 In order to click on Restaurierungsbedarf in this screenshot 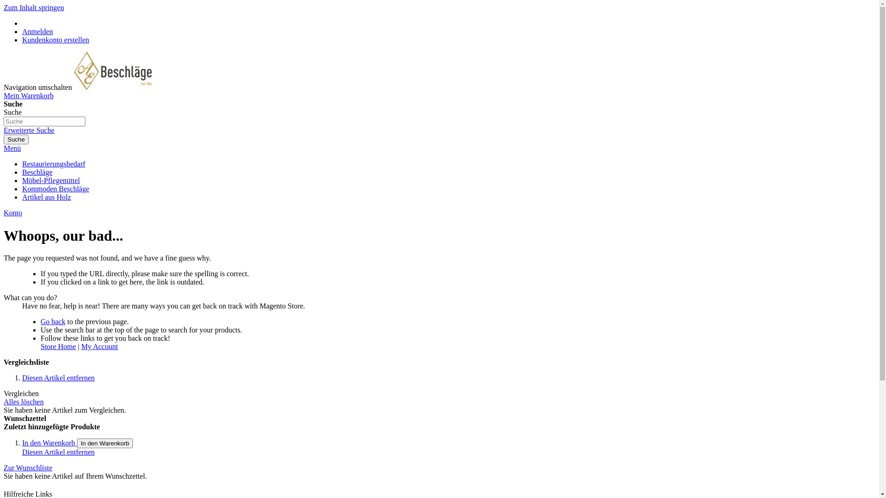, I will do `click(54, 164)`.